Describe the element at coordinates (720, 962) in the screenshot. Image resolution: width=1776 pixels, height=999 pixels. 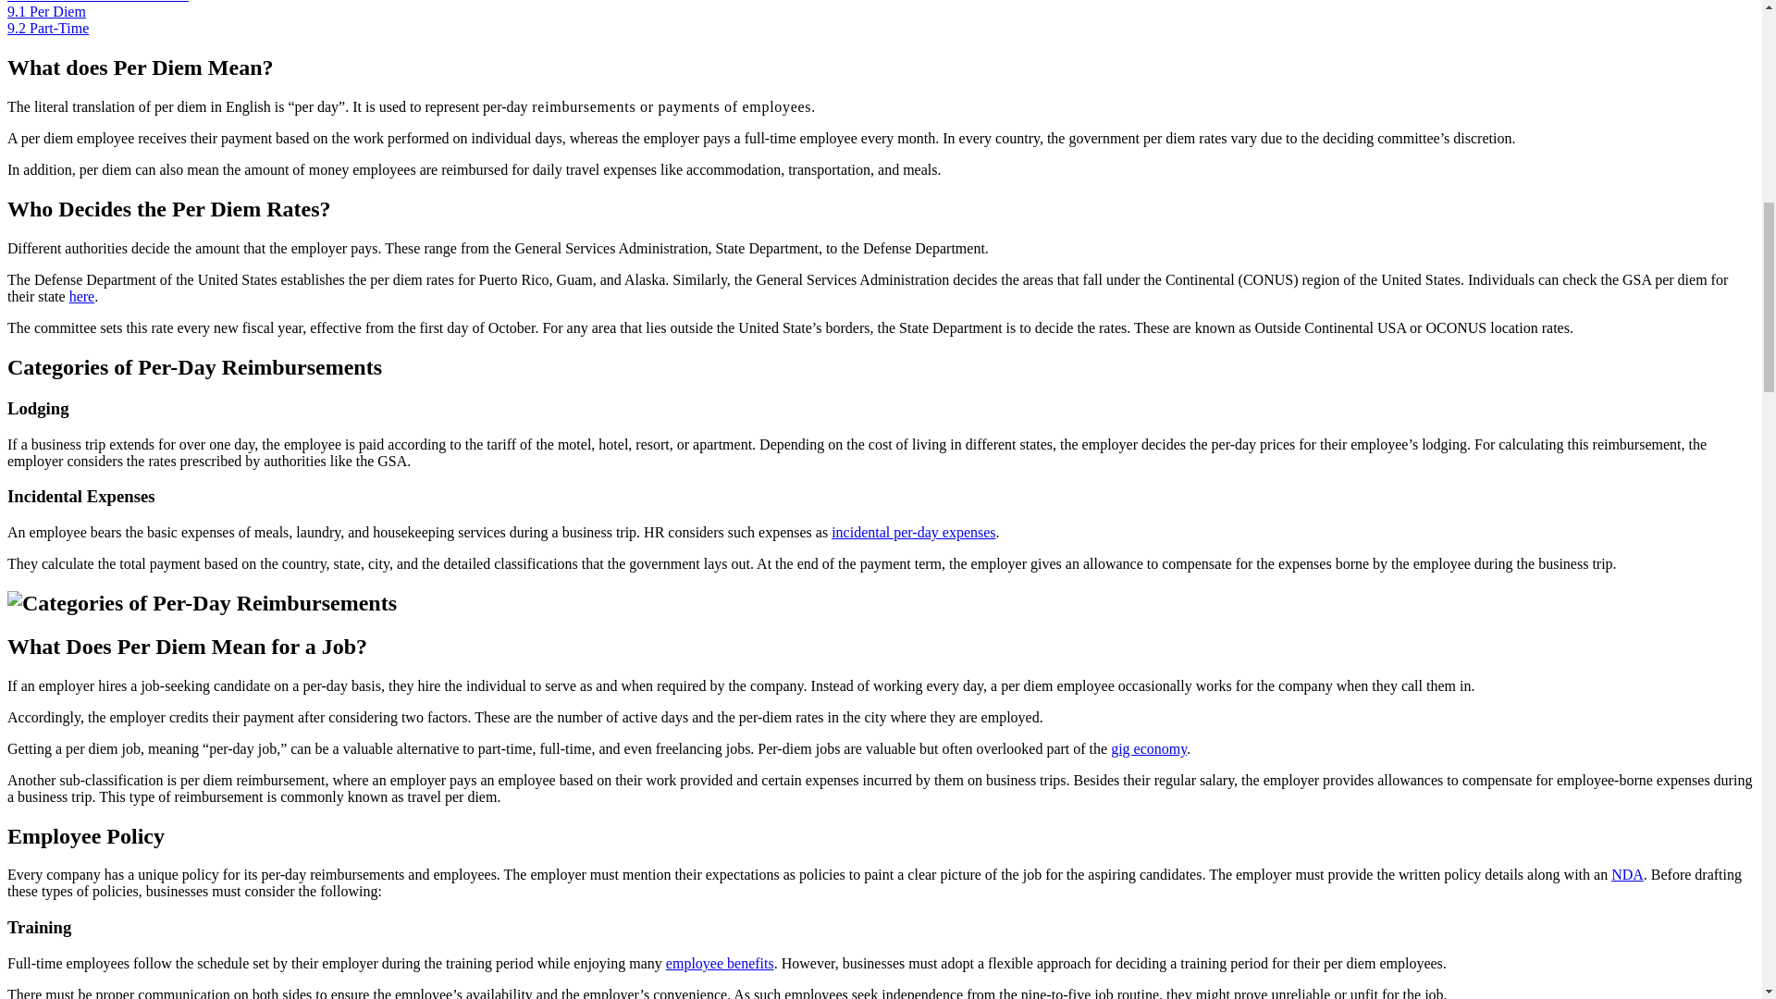
I see `employee benefits` at that location.